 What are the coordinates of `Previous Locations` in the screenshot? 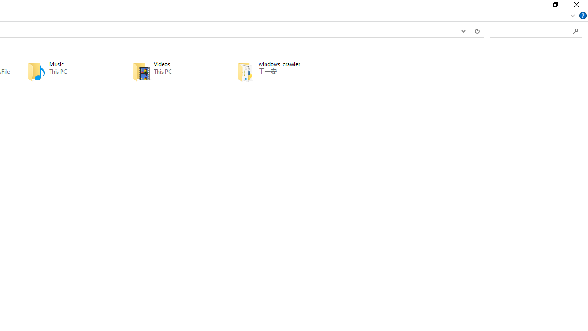 It's located at (463, 30).